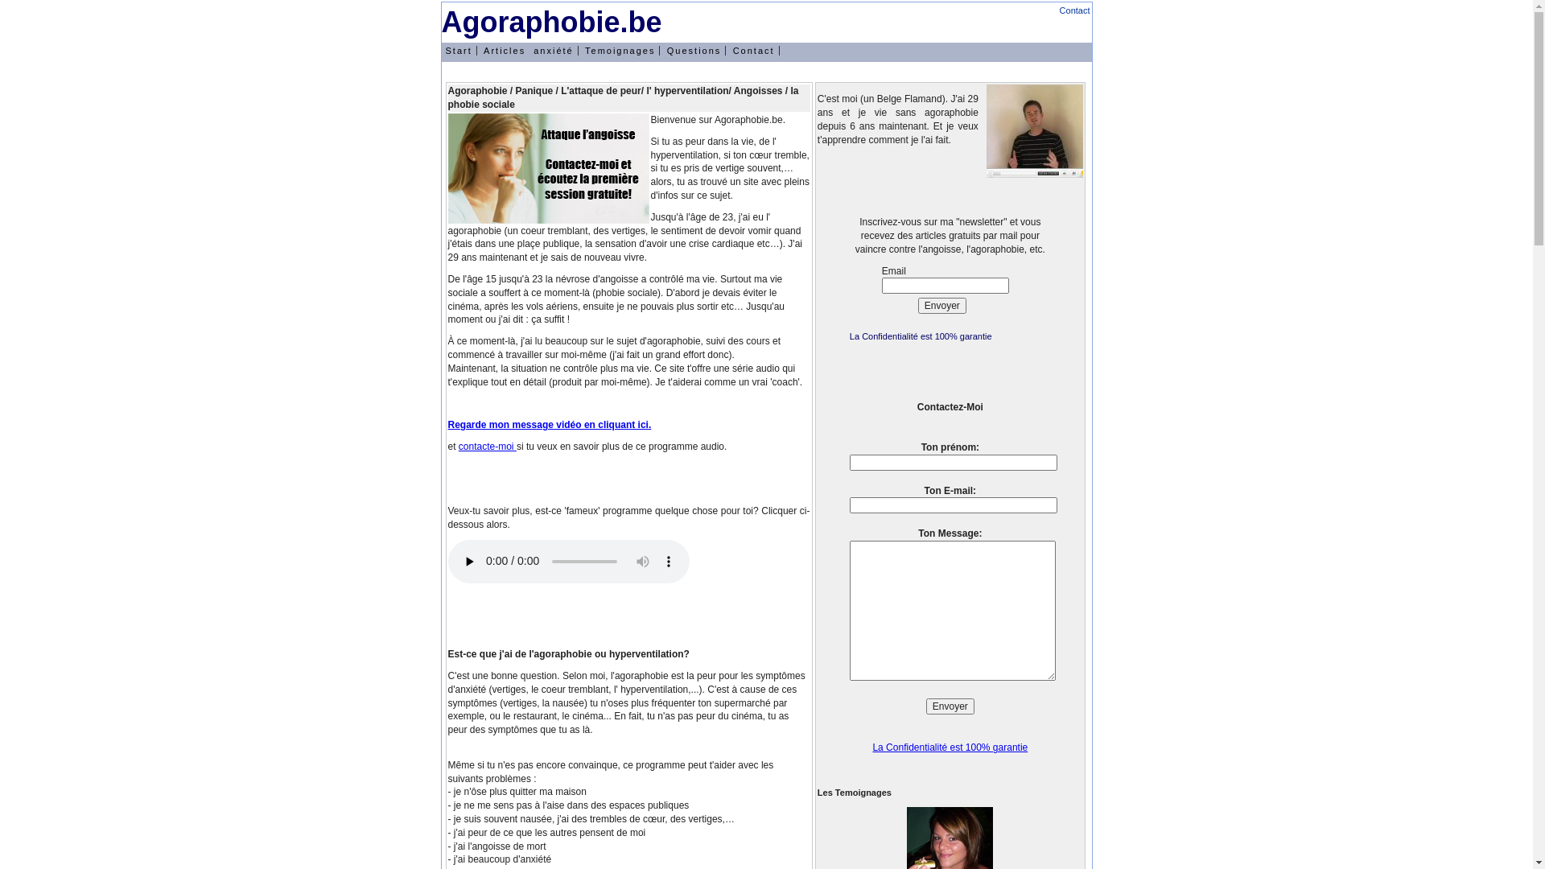  I want to click on Contact, so click(1075, 10).